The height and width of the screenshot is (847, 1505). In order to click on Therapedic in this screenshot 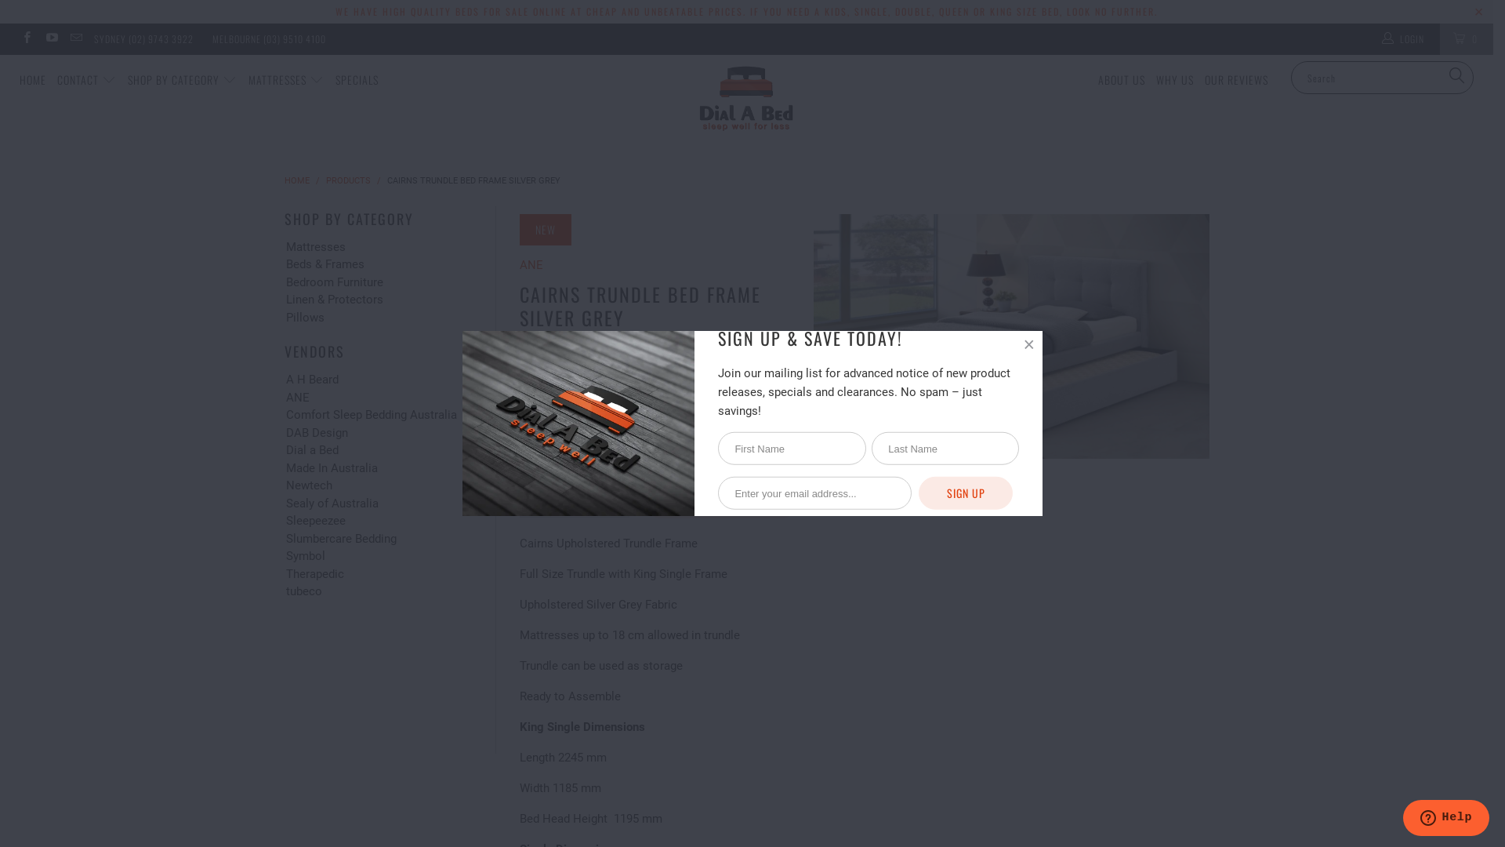, I will do `click(379, 574)`.